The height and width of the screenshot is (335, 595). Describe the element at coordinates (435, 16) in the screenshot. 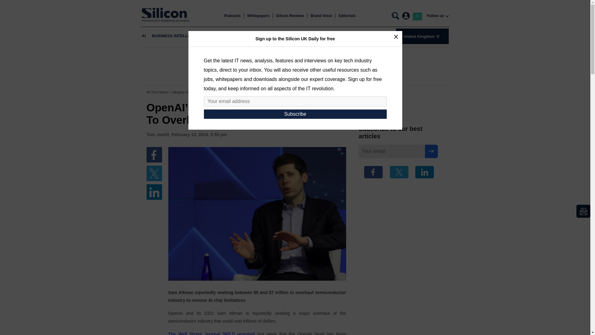

I see `Follow us` at that location.